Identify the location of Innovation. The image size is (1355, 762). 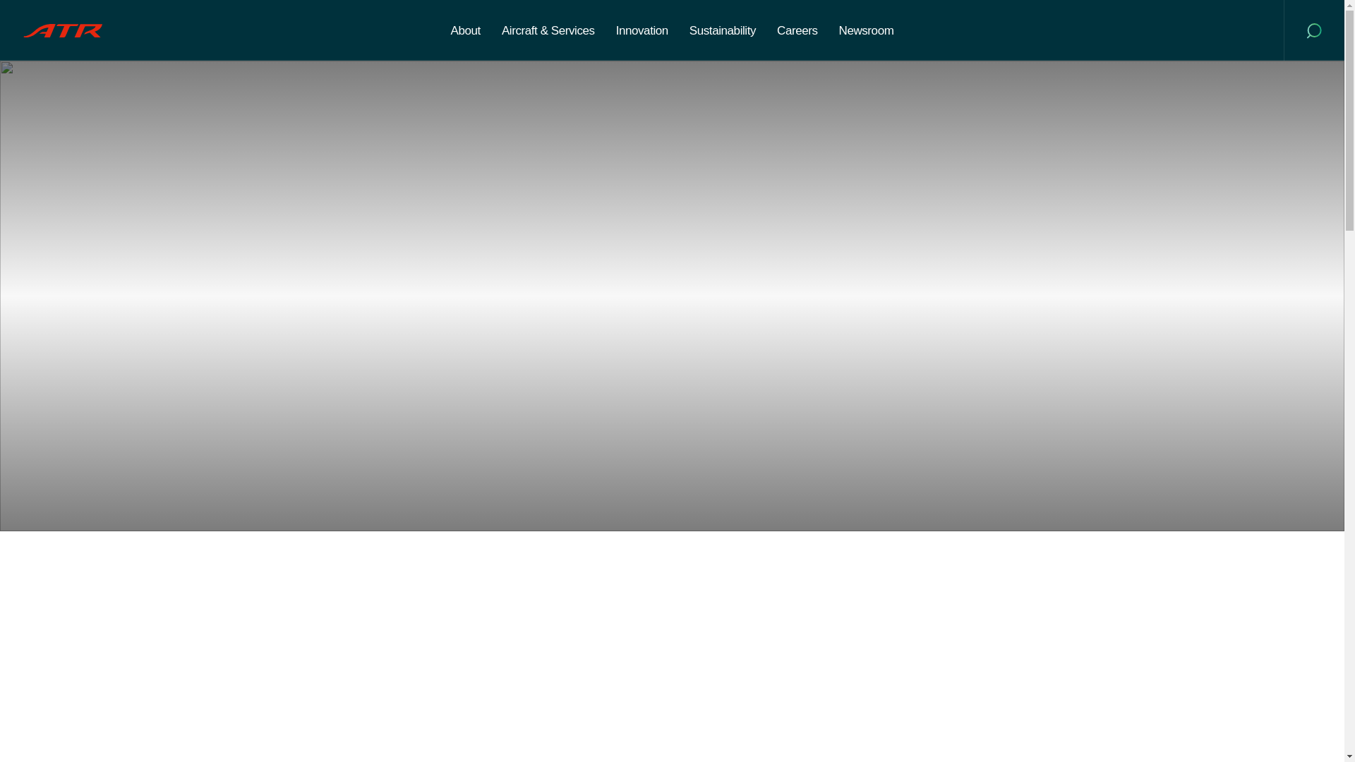
(642, 30).